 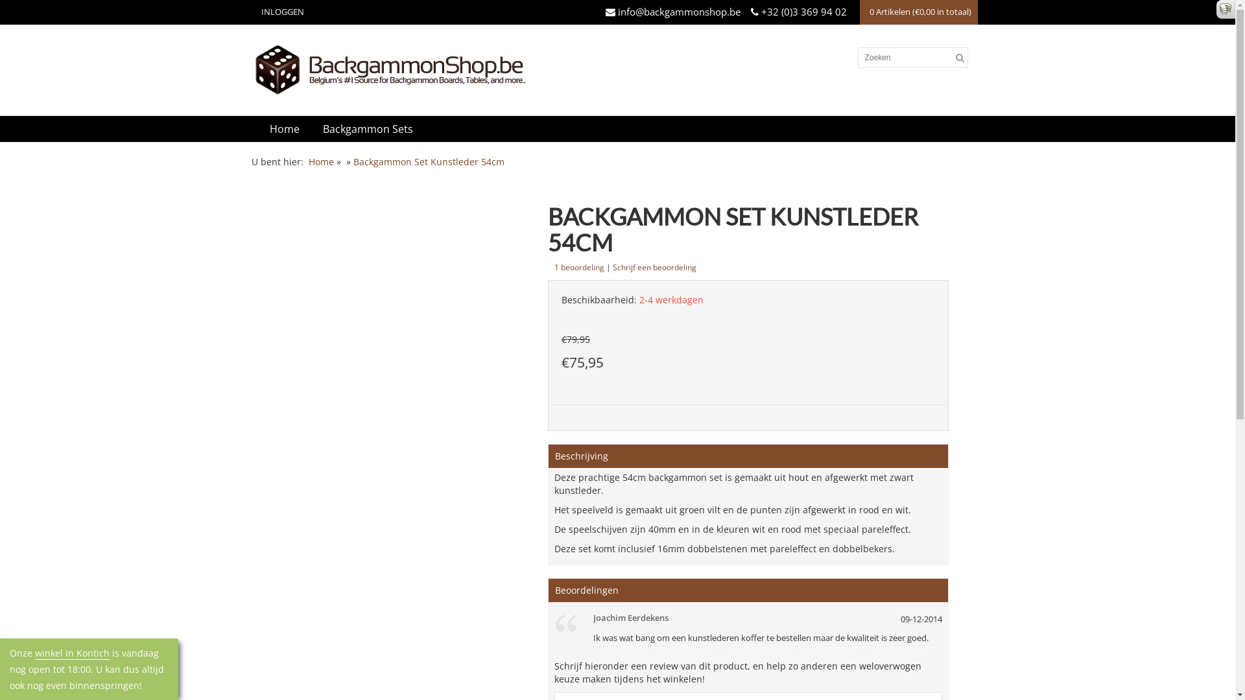 I want to click on Beoordelingen, so click(x=587, y=590).